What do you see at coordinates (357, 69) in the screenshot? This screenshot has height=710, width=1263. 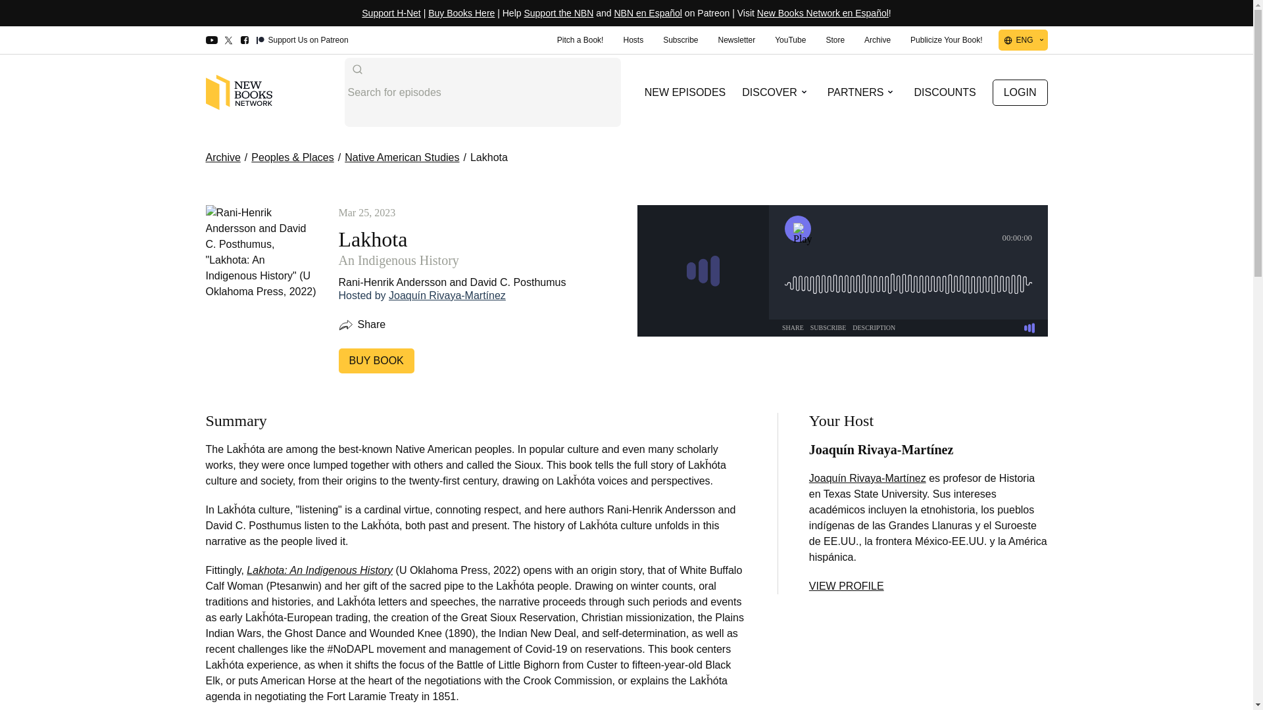 I see `Submit` at bounding box center [357, 69].